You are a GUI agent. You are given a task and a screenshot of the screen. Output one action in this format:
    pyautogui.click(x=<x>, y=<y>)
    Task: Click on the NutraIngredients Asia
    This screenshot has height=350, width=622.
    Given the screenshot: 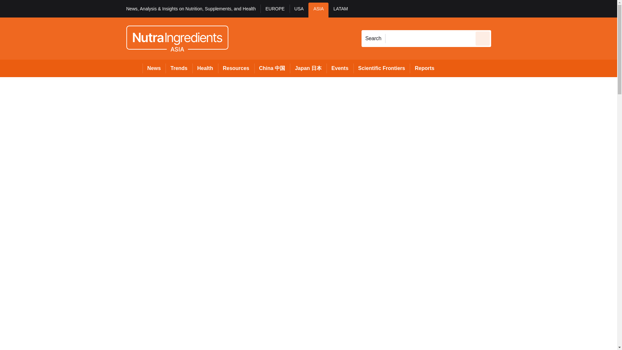 What is the action you would take?
    pyautogui.click(x=177, y=38)
    